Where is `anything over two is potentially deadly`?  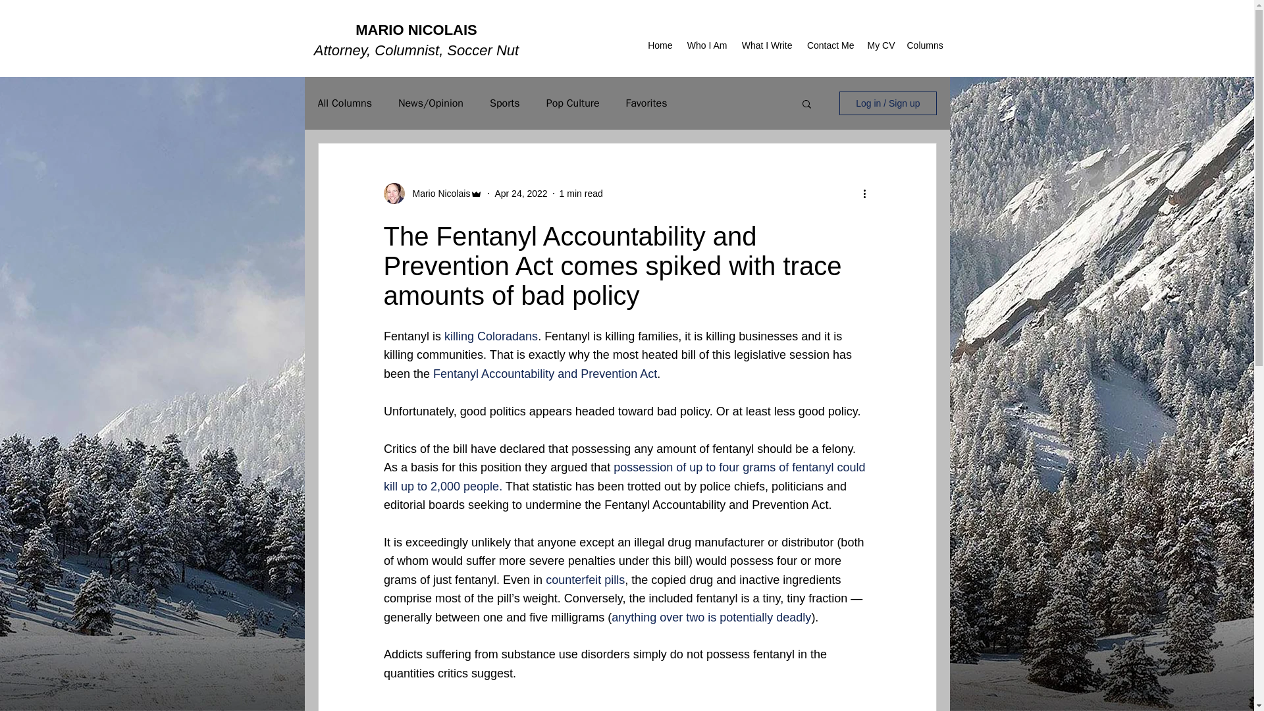 anything over two is potentially deadly is located at coordinates (711, 618).